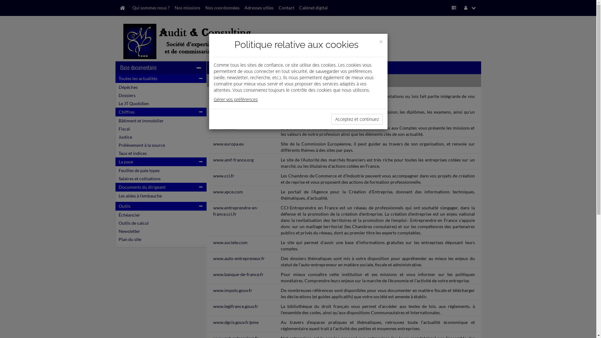  I want to click on Salaires et cotisations, so click(139, 178).